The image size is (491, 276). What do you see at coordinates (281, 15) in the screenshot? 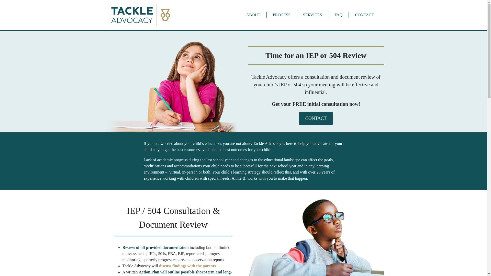
I see `PROCESS` at bounding box center [281, 15].